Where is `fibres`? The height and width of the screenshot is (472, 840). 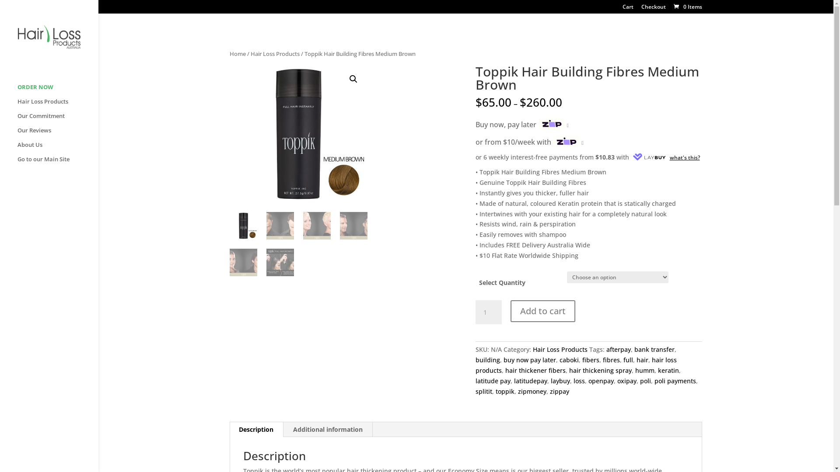
fibres is located at coordinates (612, 360).